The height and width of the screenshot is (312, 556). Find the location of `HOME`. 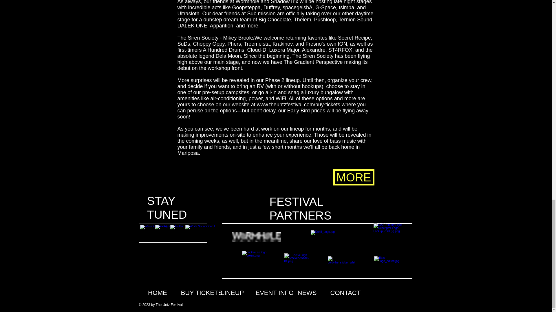

HOME is located at coordinates (158, 293).